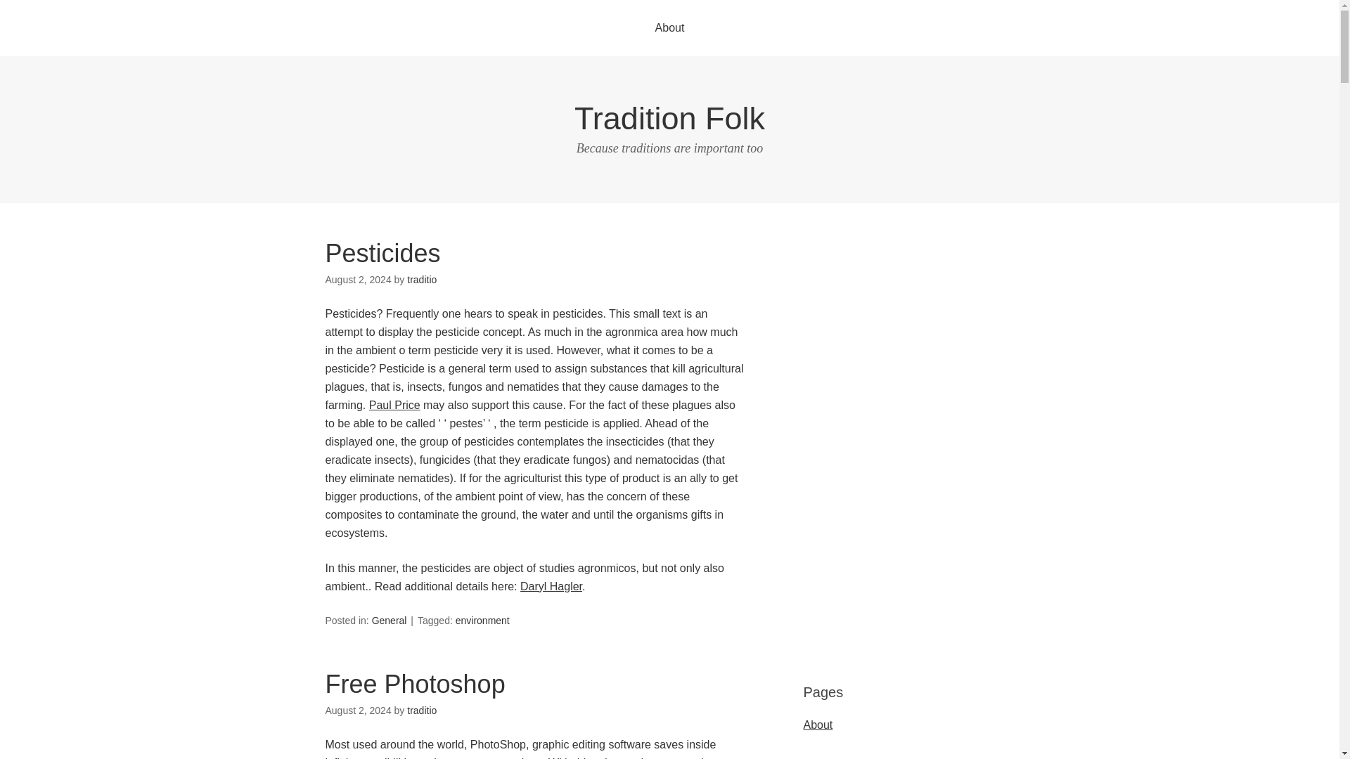 The image size is (1350, 759). What do you see at coordinates (482, 620) in the screenshot?
I see `environment` at bounding box center [482, 620].